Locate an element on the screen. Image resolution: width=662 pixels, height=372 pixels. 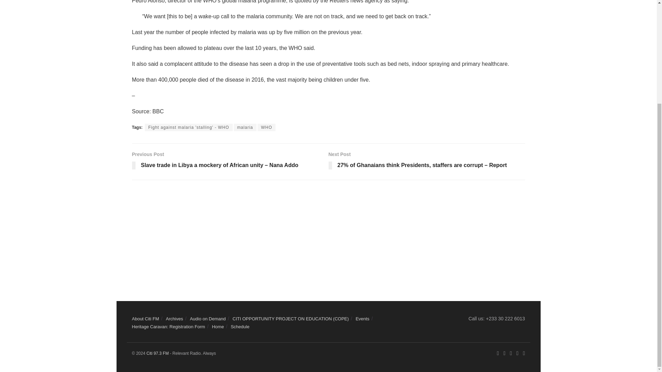
Fight against malaria 'stalling' - WHO is located at coordinates (189, 127).